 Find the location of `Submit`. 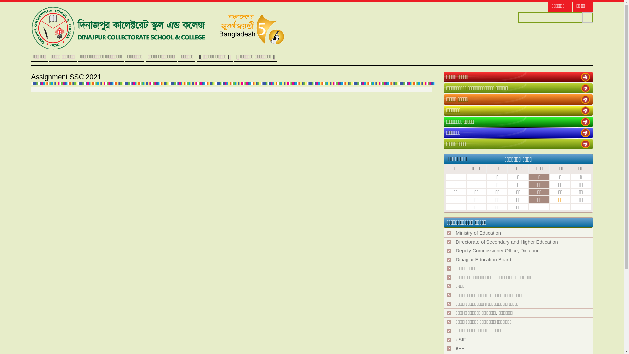

Submit is located at coordinates (588, 18).